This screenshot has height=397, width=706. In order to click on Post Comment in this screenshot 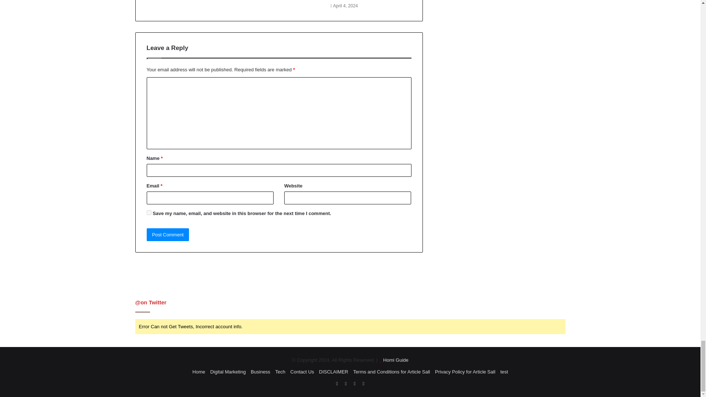, I will do `click(168, 235)`.